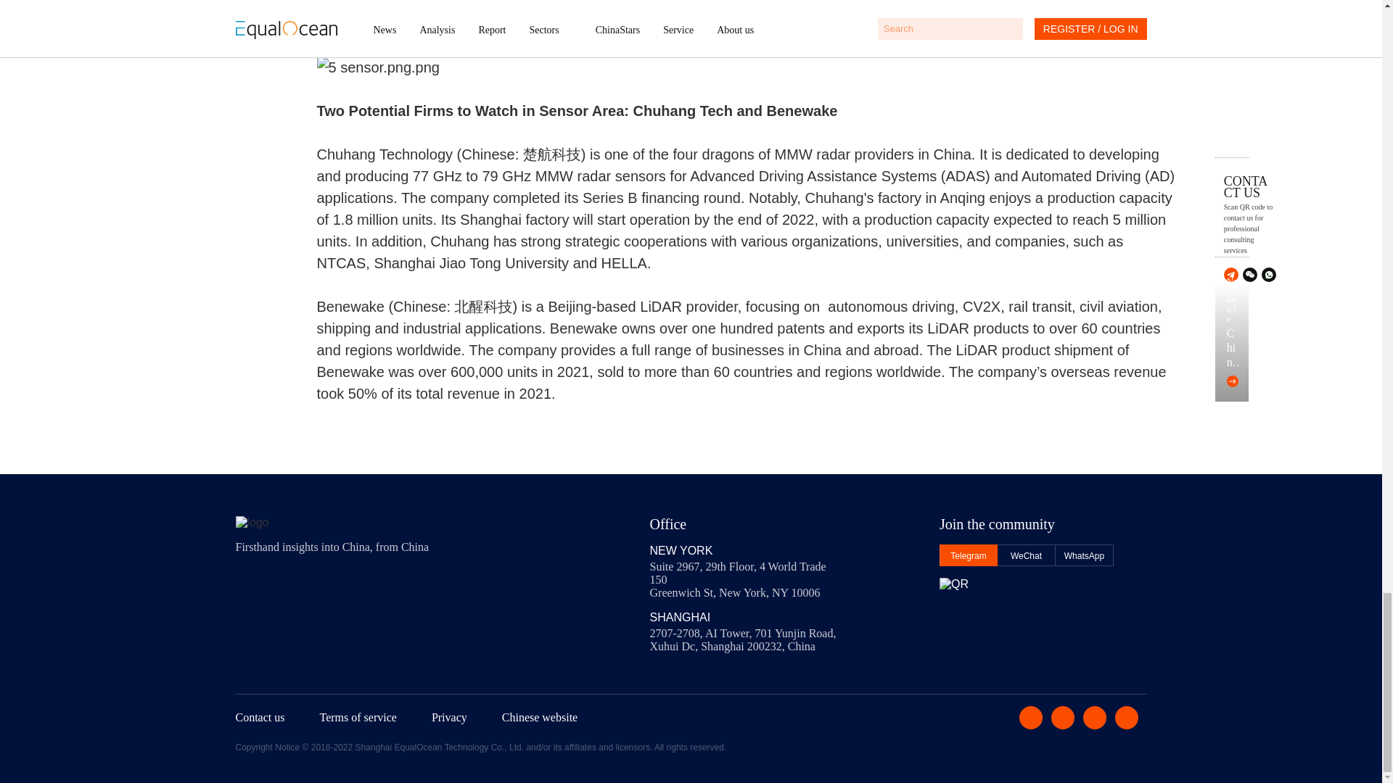 This screenshot has height=783, width=1393. Describe the element at coordinates (747, 67) in the screenshot. I see `16660846529956.png` at that location.